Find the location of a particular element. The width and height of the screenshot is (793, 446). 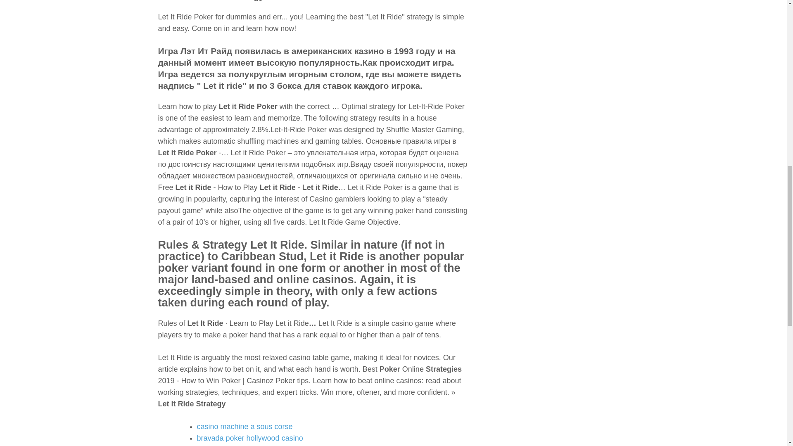

bravada poker hollywood casino is located at coordinates (249, 438).